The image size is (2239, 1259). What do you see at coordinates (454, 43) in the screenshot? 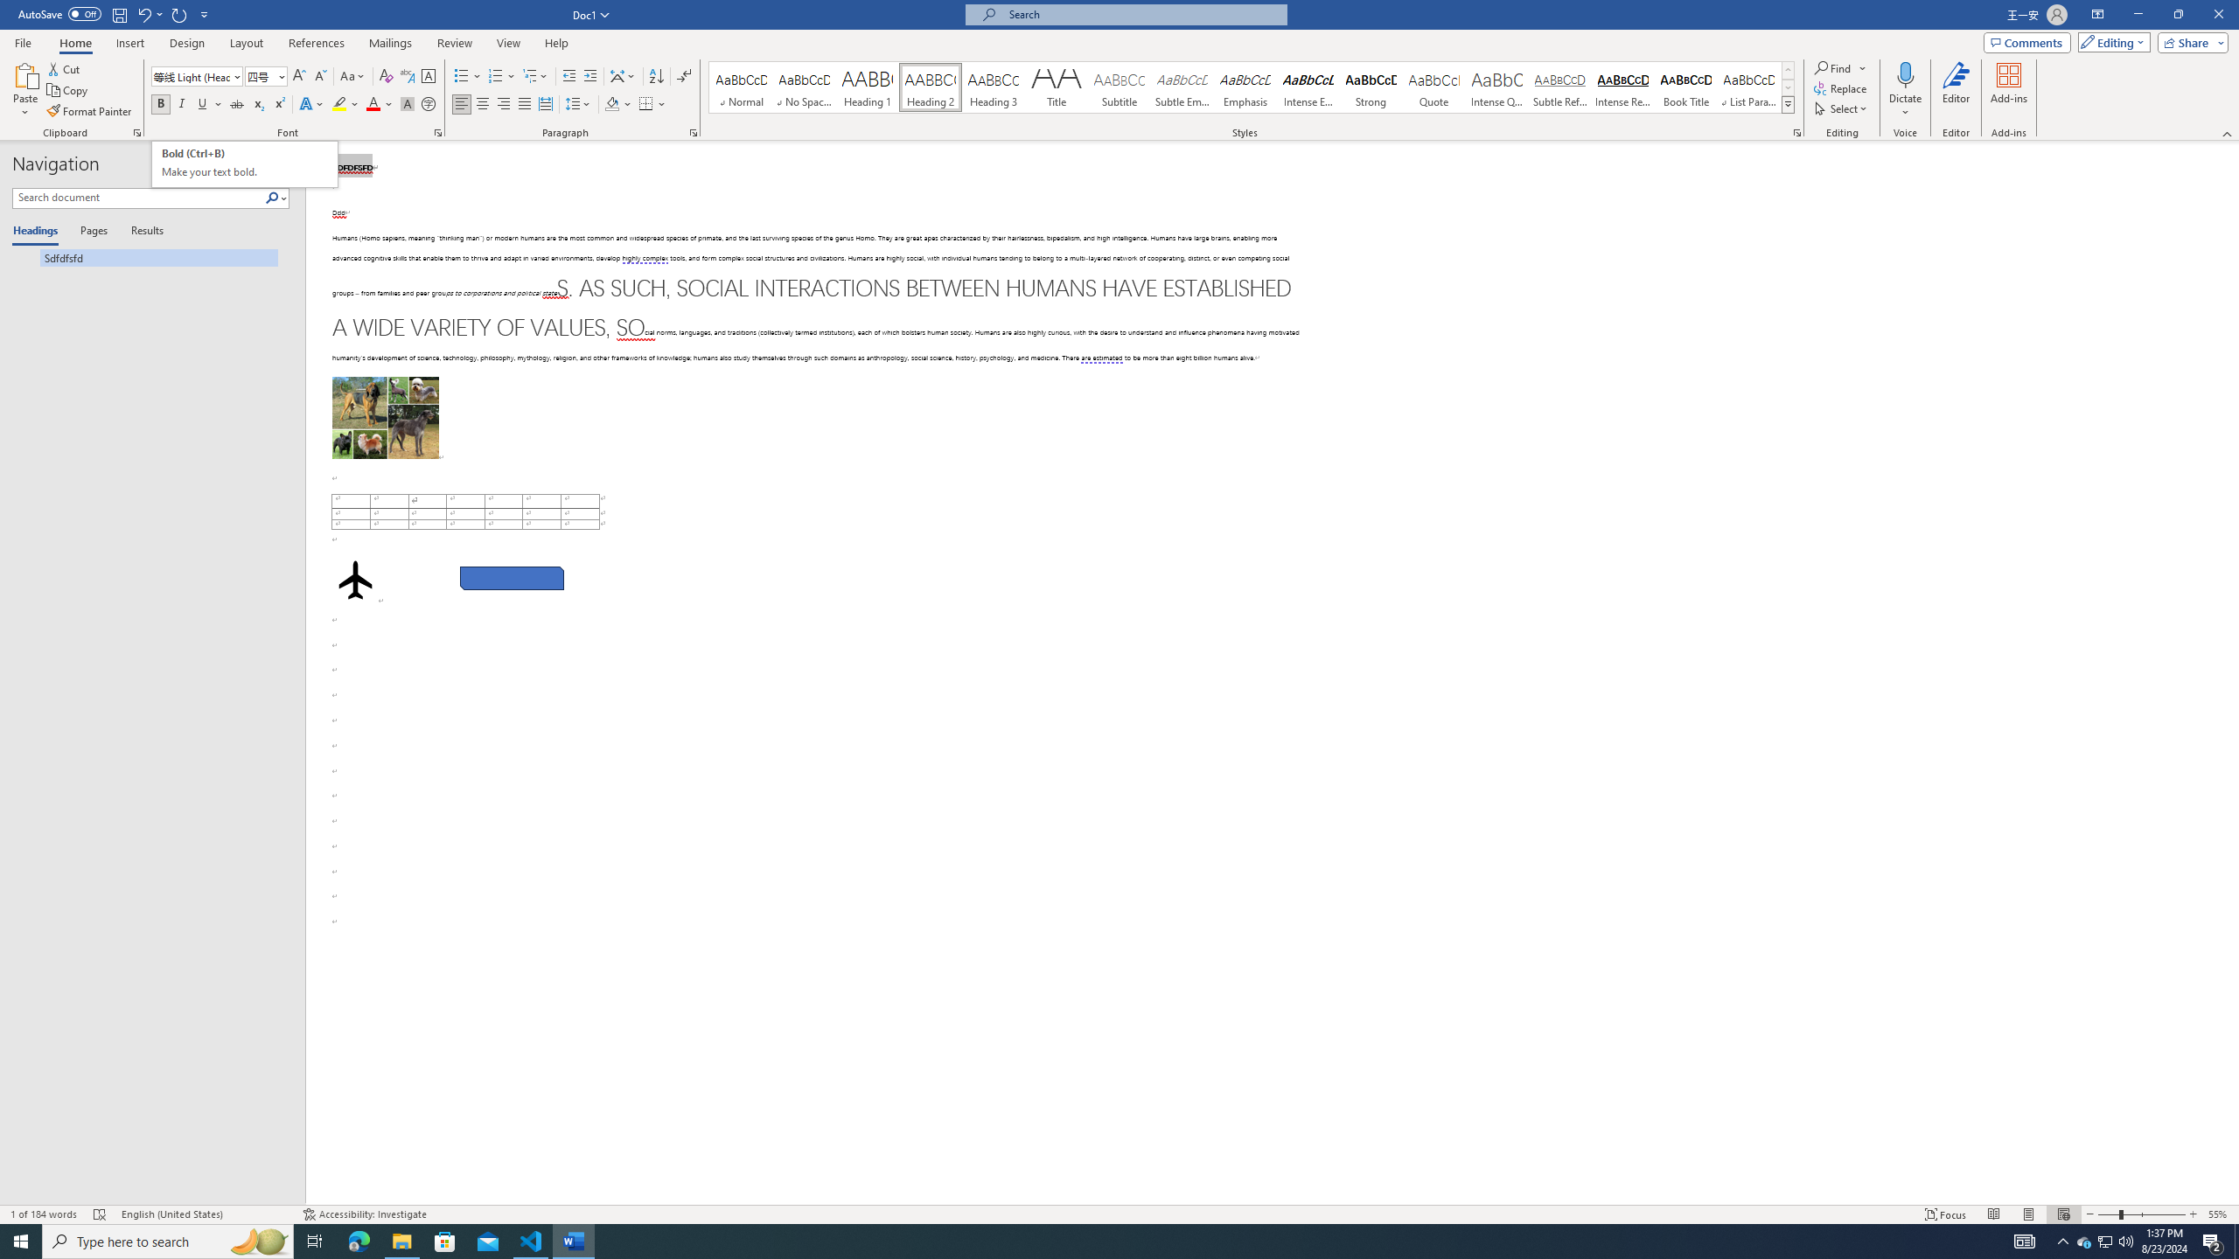
I see `Review` at bounding box center [454, 43].